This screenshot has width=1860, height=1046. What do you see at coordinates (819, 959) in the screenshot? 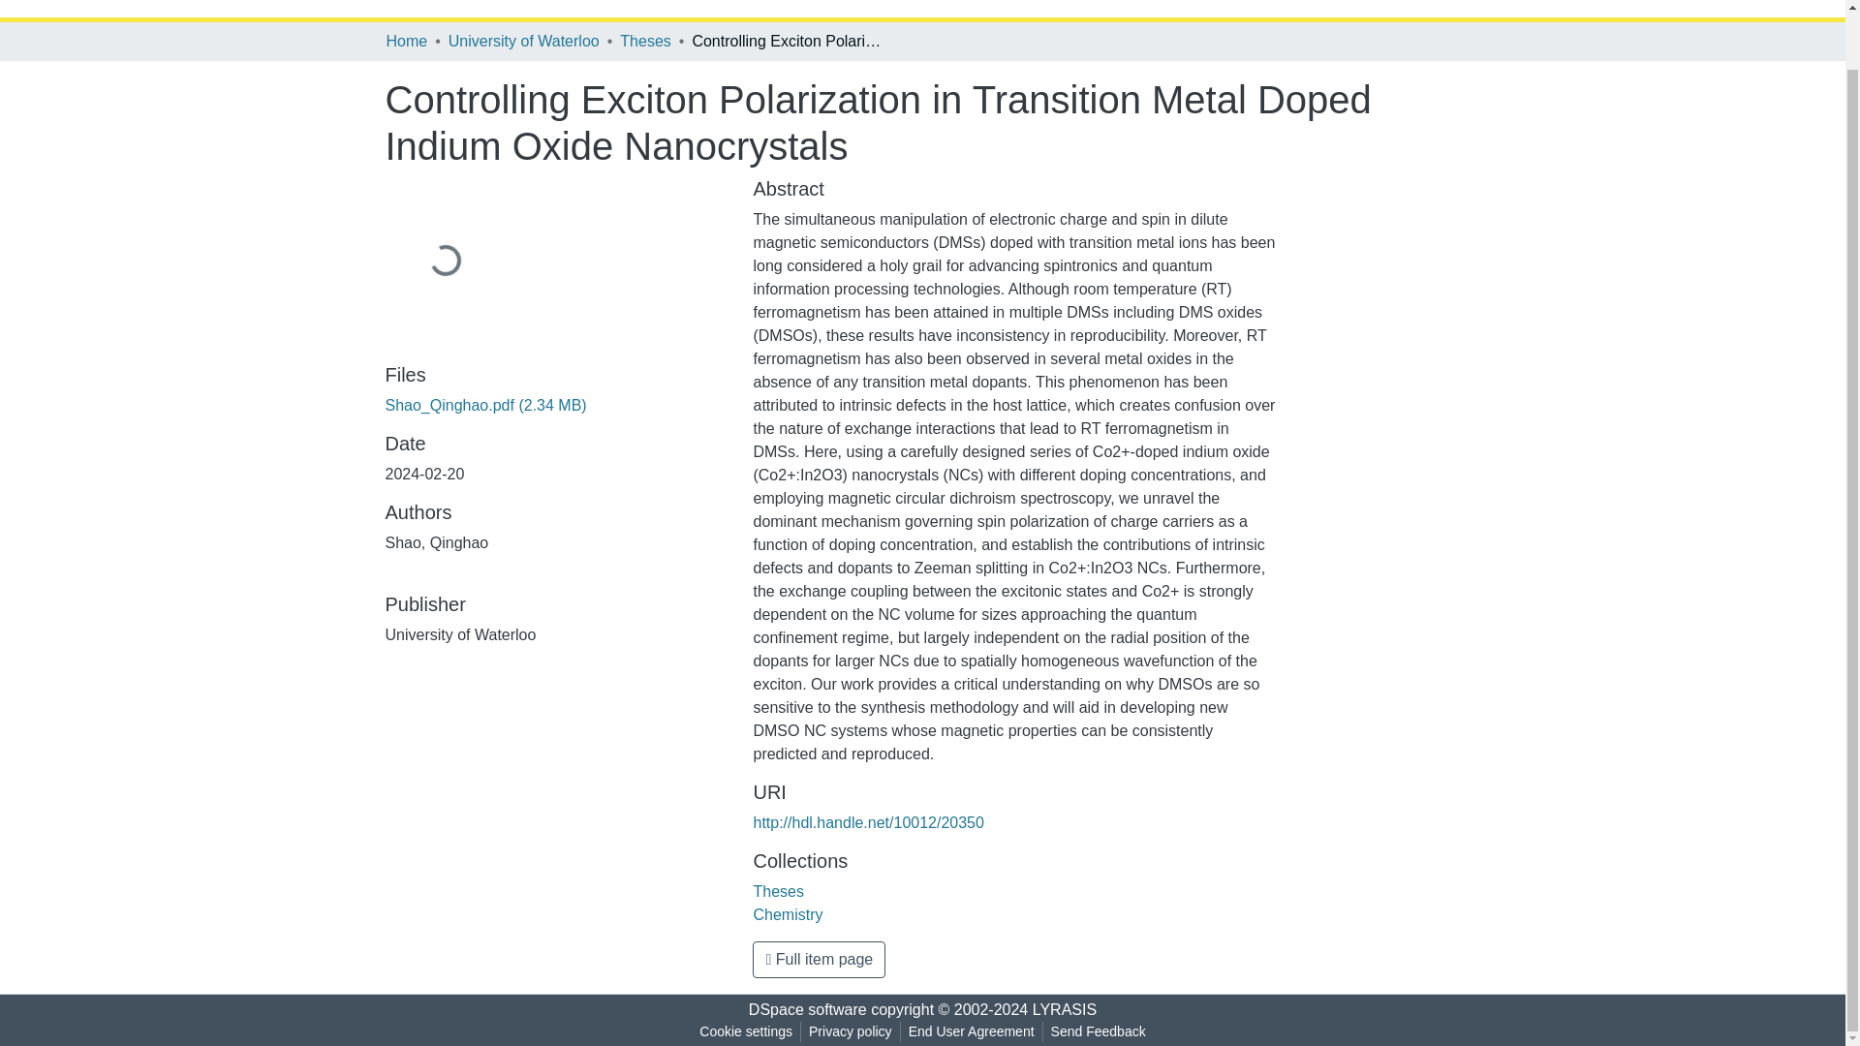
I see `Full item page` at bounding box center [819, 959].